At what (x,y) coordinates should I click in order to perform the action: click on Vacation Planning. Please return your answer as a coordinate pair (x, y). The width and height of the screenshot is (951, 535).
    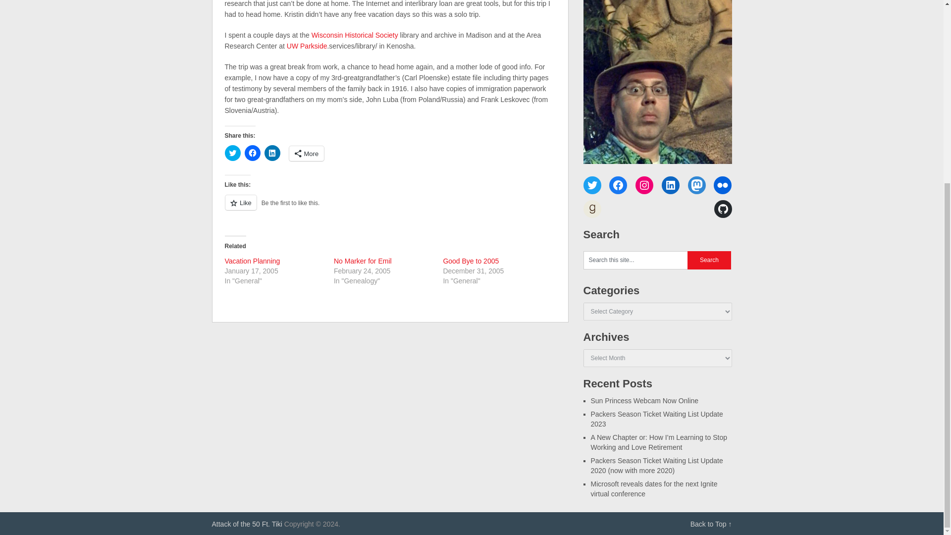
    Looking at the image, I should click on (253, 261).